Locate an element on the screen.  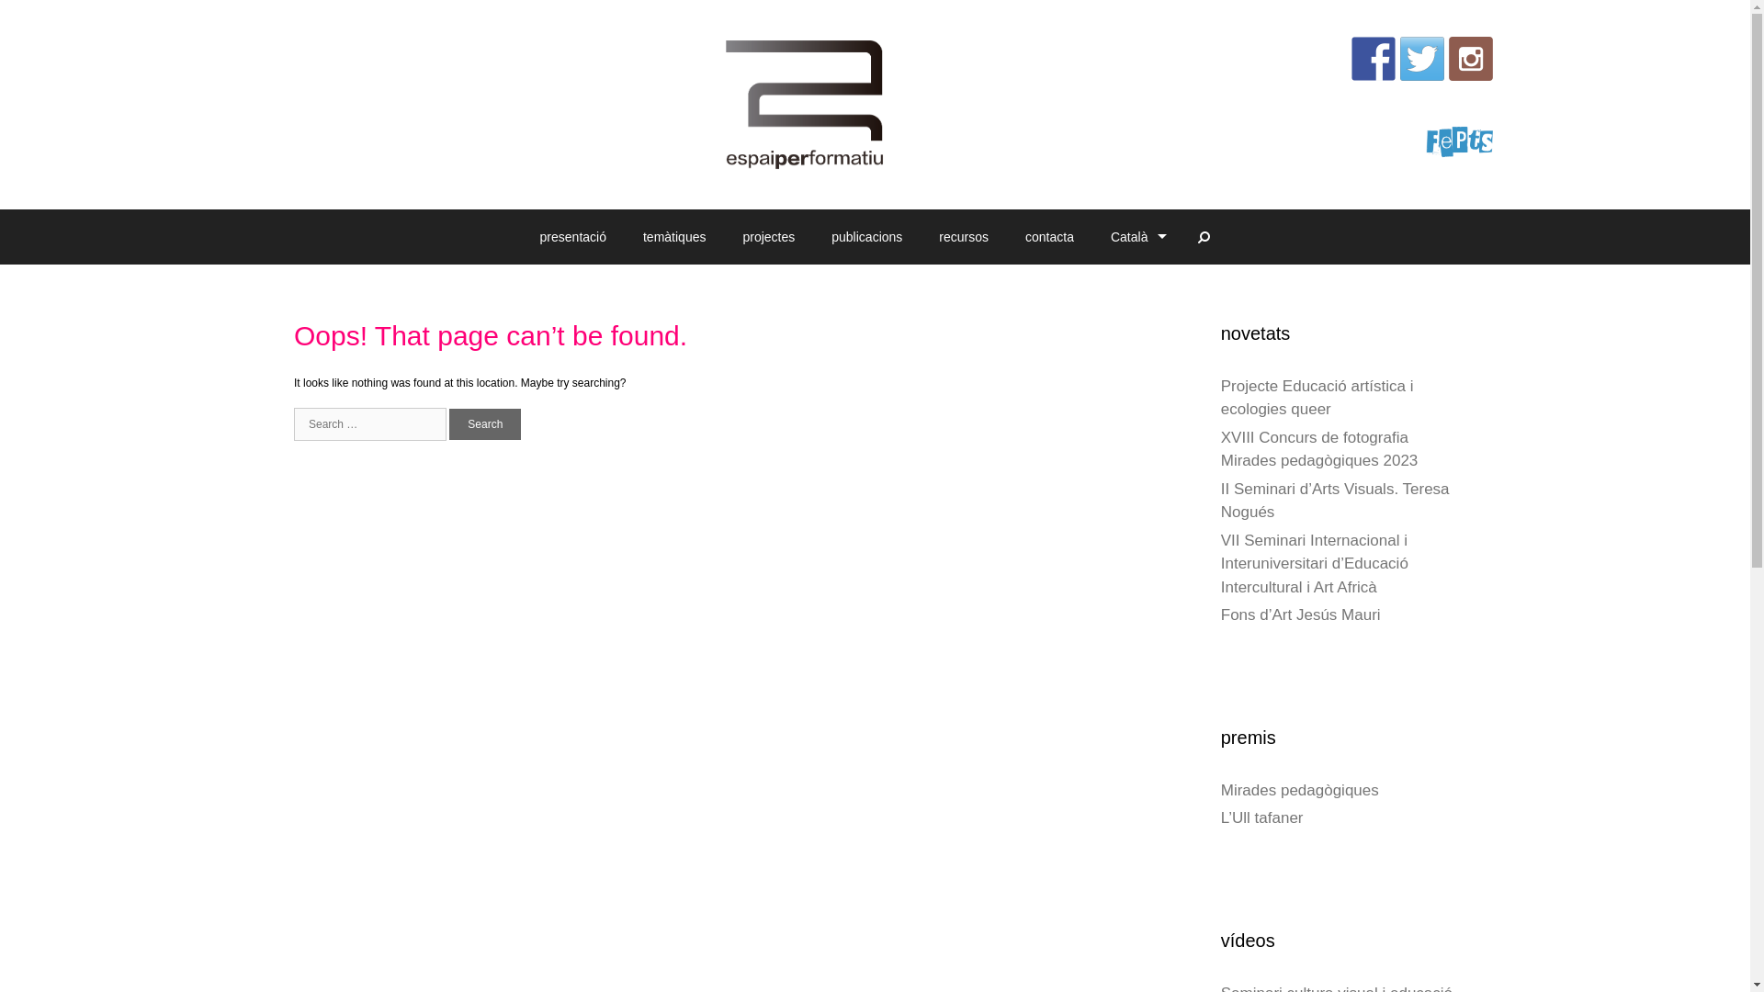
publicacions is located at coordinates (867, 237).